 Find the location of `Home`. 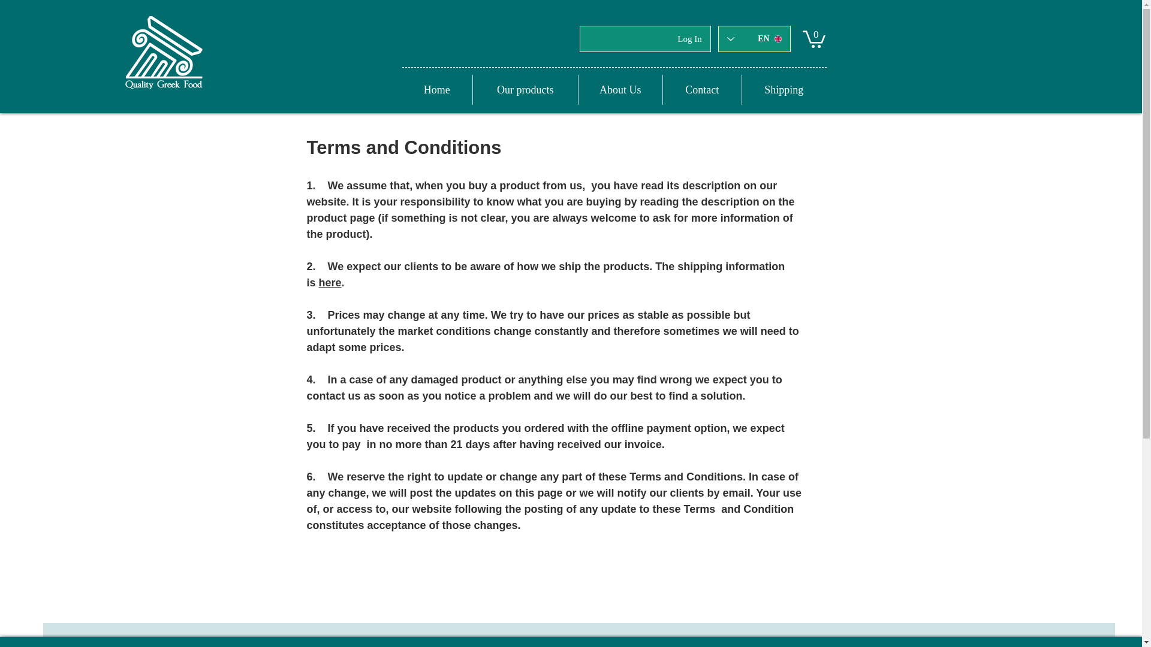

Home is located at coordinates (436, 90).